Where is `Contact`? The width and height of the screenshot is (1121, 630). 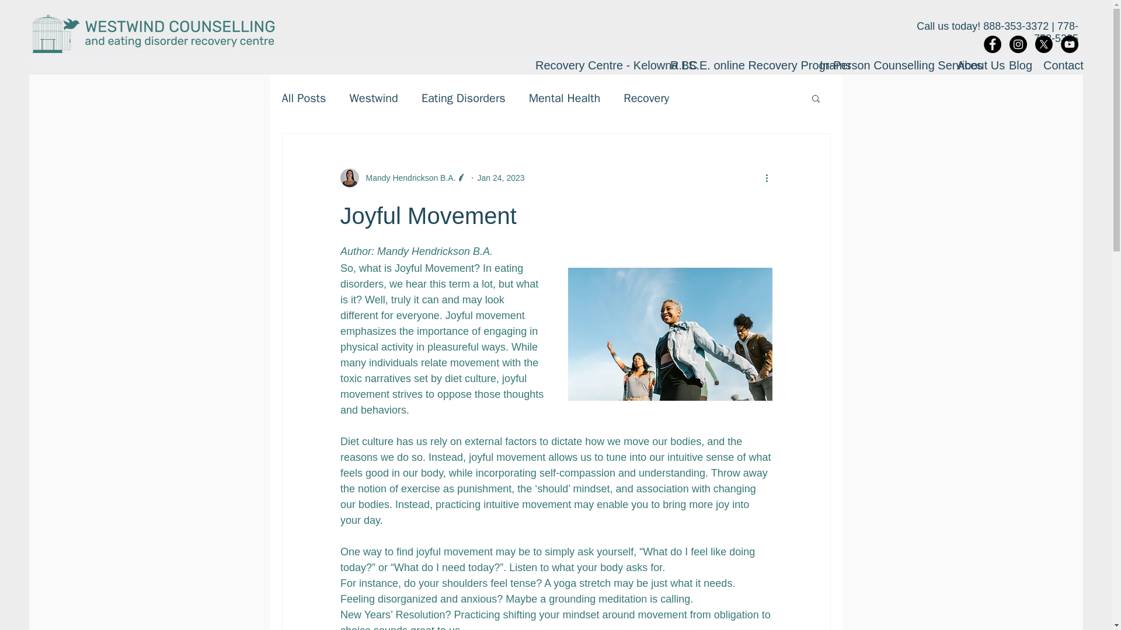 Contact is located at coordinates (1058, 65).